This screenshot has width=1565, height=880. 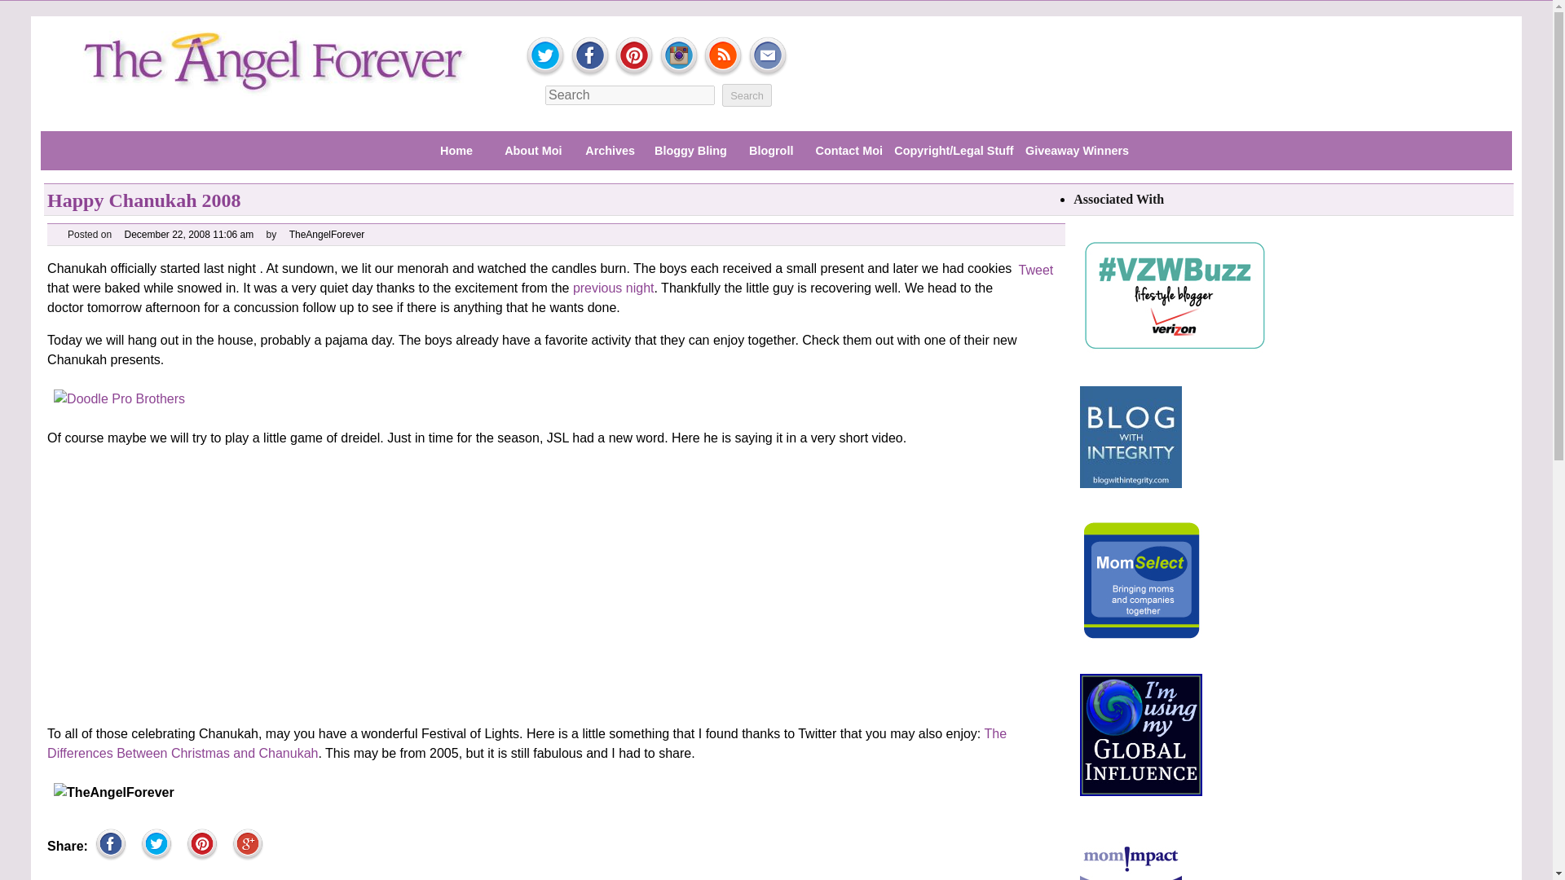 What do you see at coordinates (770, 152) in the screenshot?
I see `Blogroll` at bounding box center [770, 152].